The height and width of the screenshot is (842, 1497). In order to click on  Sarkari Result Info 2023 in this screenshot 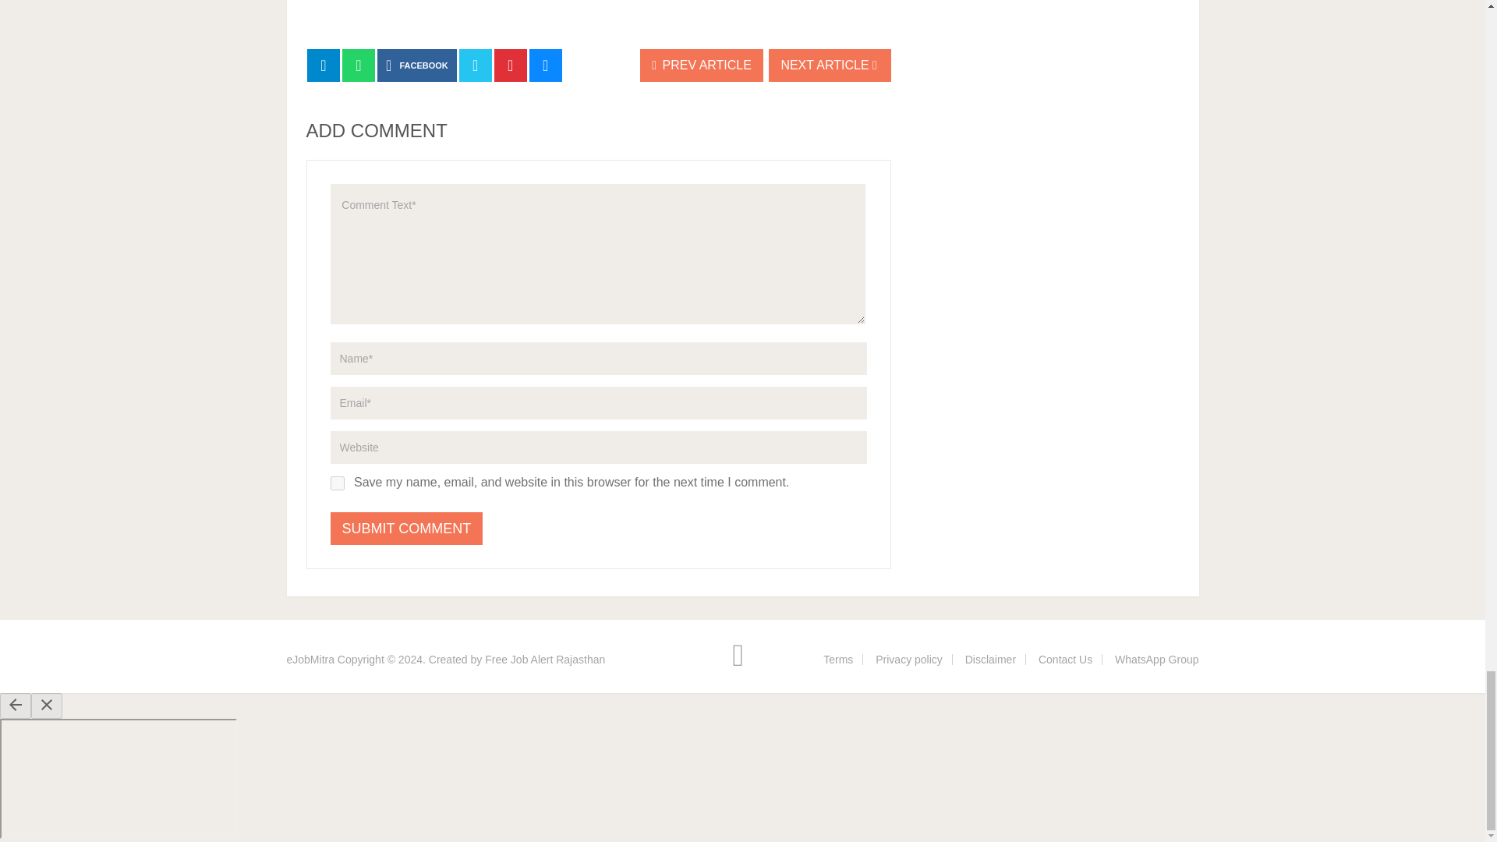, I will do `click(310, 660)`.